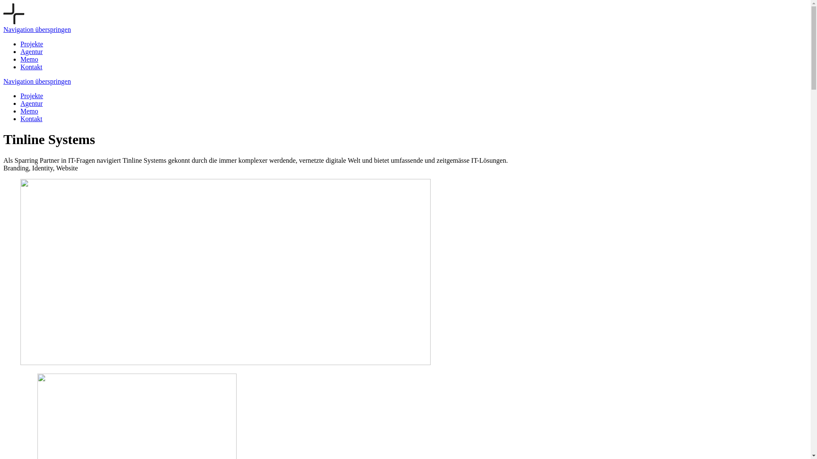 This screenshot has width=817, height=459. What do you see at coordinates (29, 111) in the screenshot?
I see `Memo` at bounding box center [29, 111].